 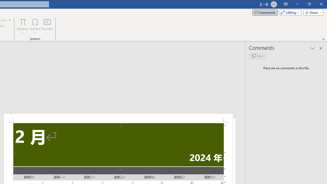 I want to click on Equation, so click(x=23, y=21).